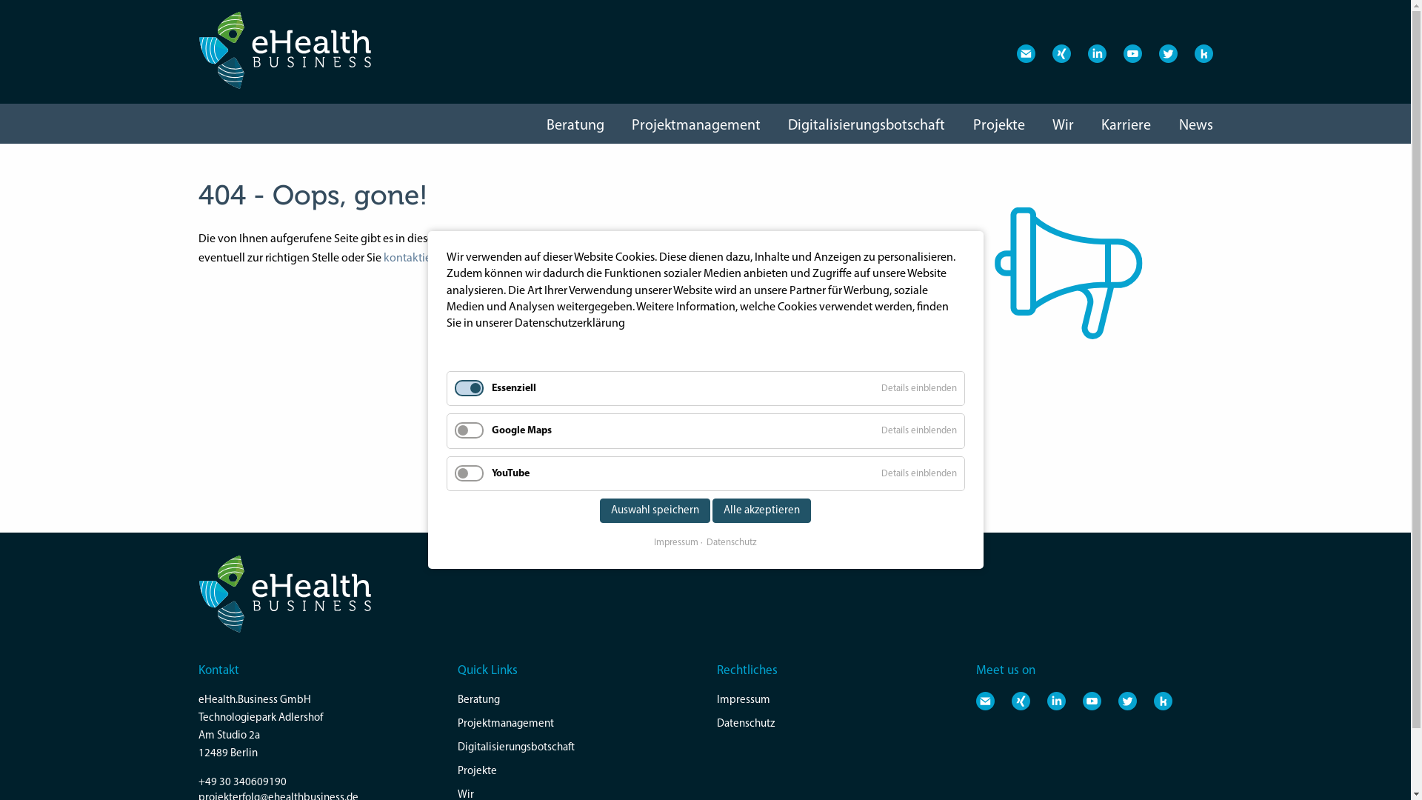  Describe the element at coordinates (575, 126) in the screenshot. I see `Beratung` at that location.